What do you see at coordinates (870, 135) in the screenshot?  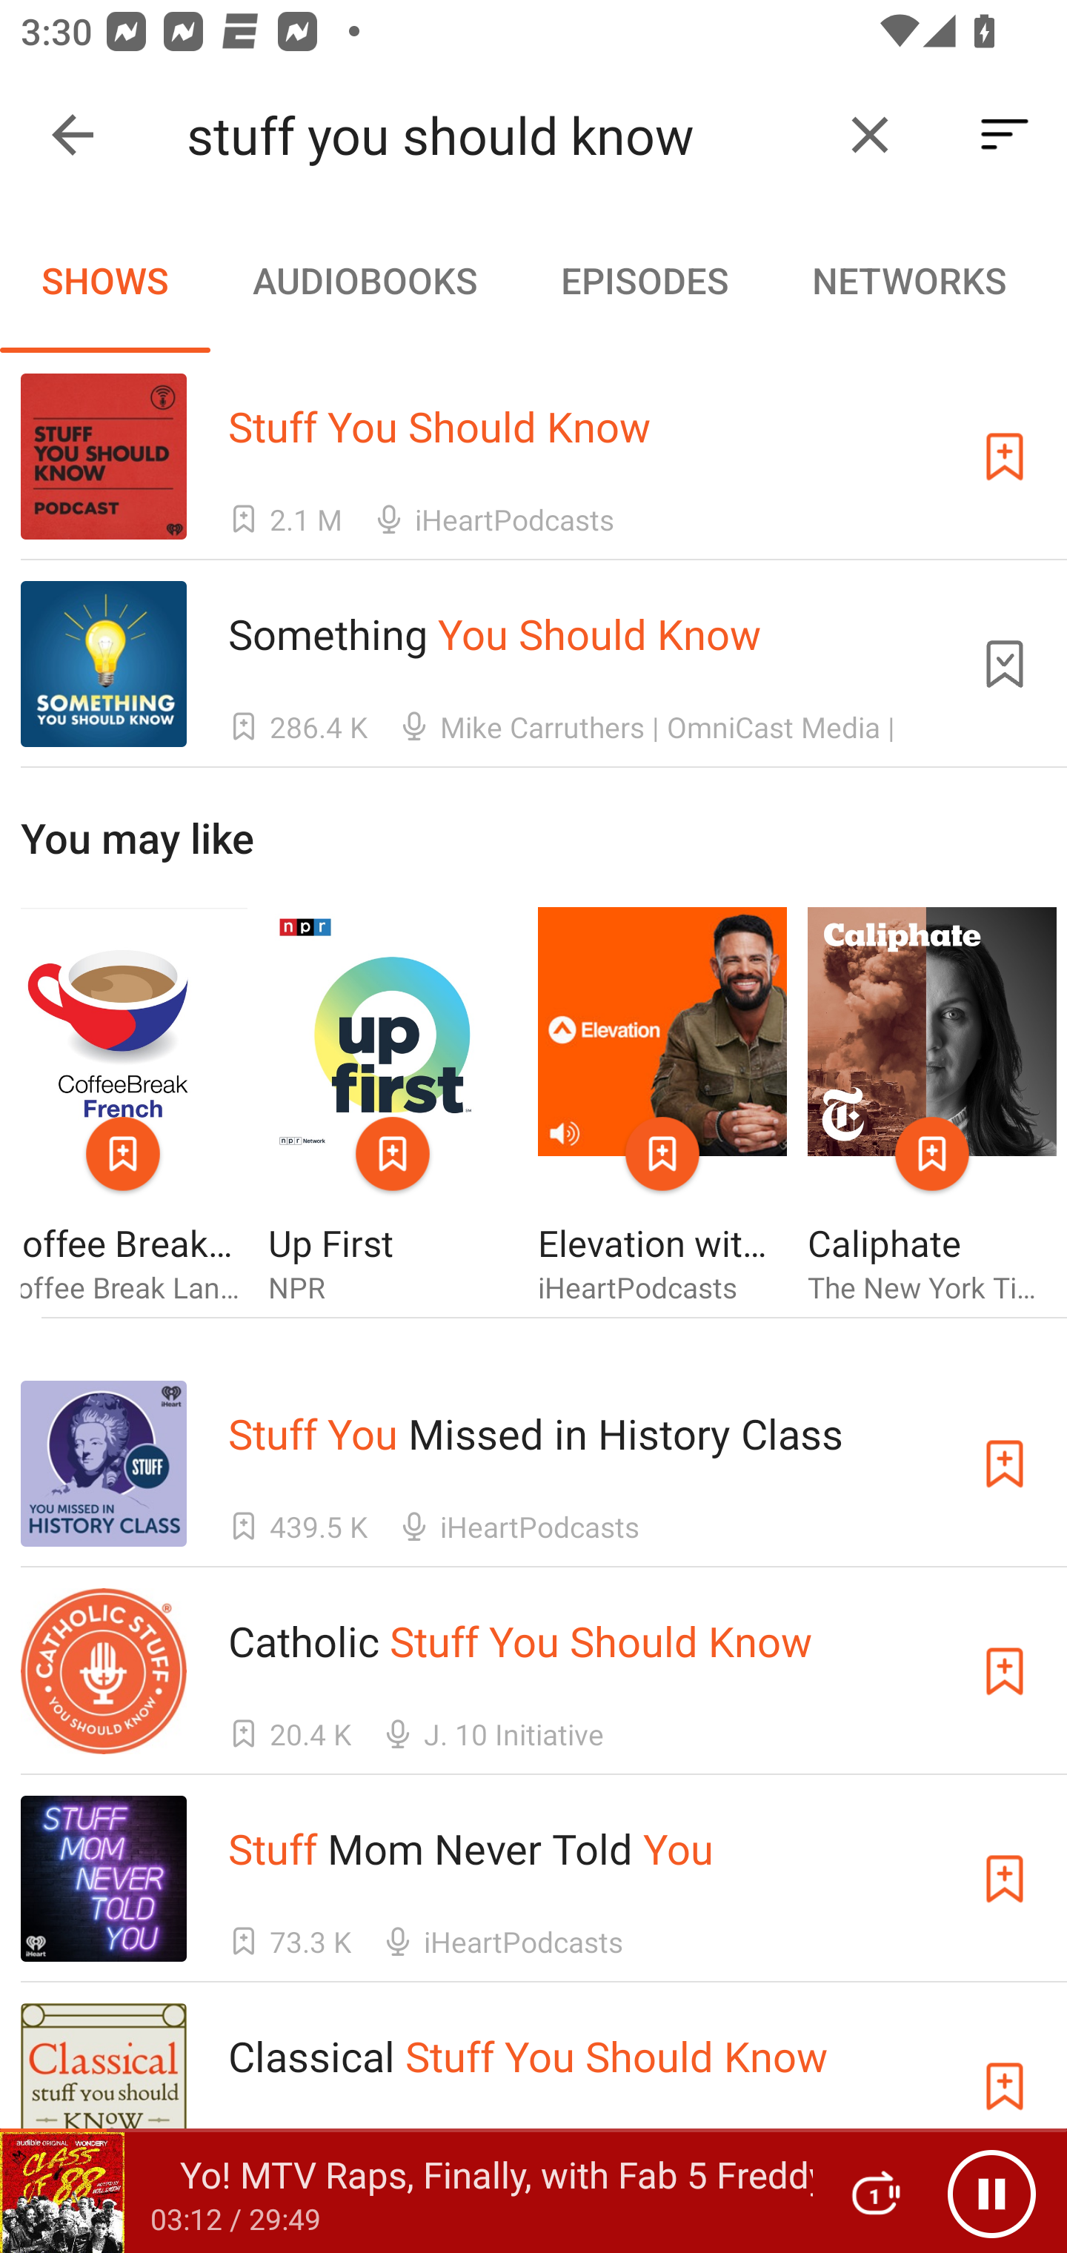 I see `Clear query` at bounding box center [870, 135].